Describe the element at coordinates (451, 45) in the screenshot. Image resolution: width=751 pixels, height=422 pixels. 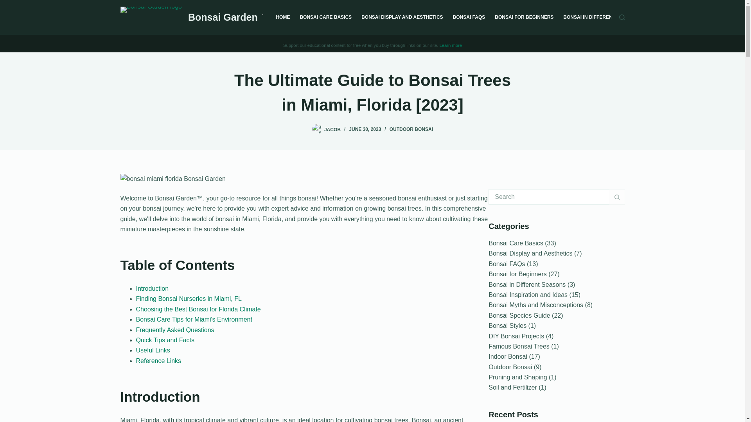
I see `Learn more` at that location.